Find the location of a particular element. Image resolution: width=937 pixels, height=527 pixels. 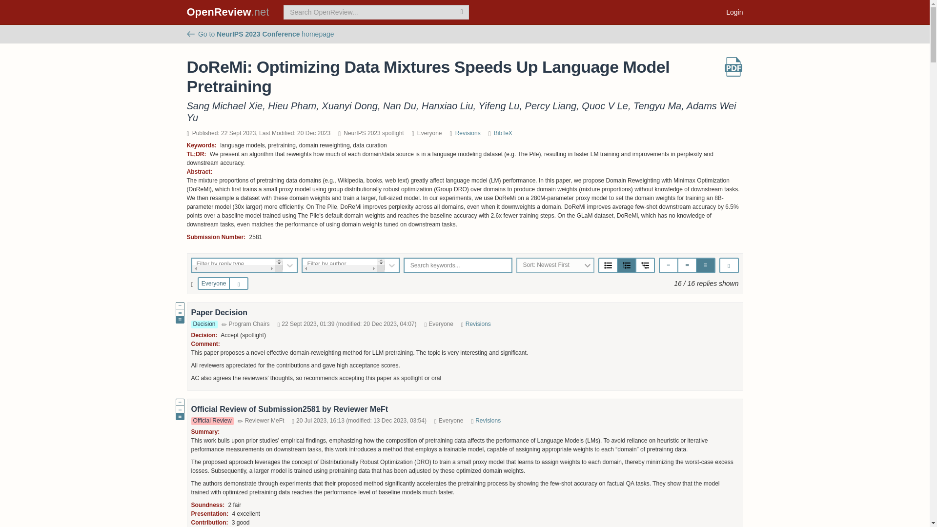

reset is located at coordinates (241, 284).